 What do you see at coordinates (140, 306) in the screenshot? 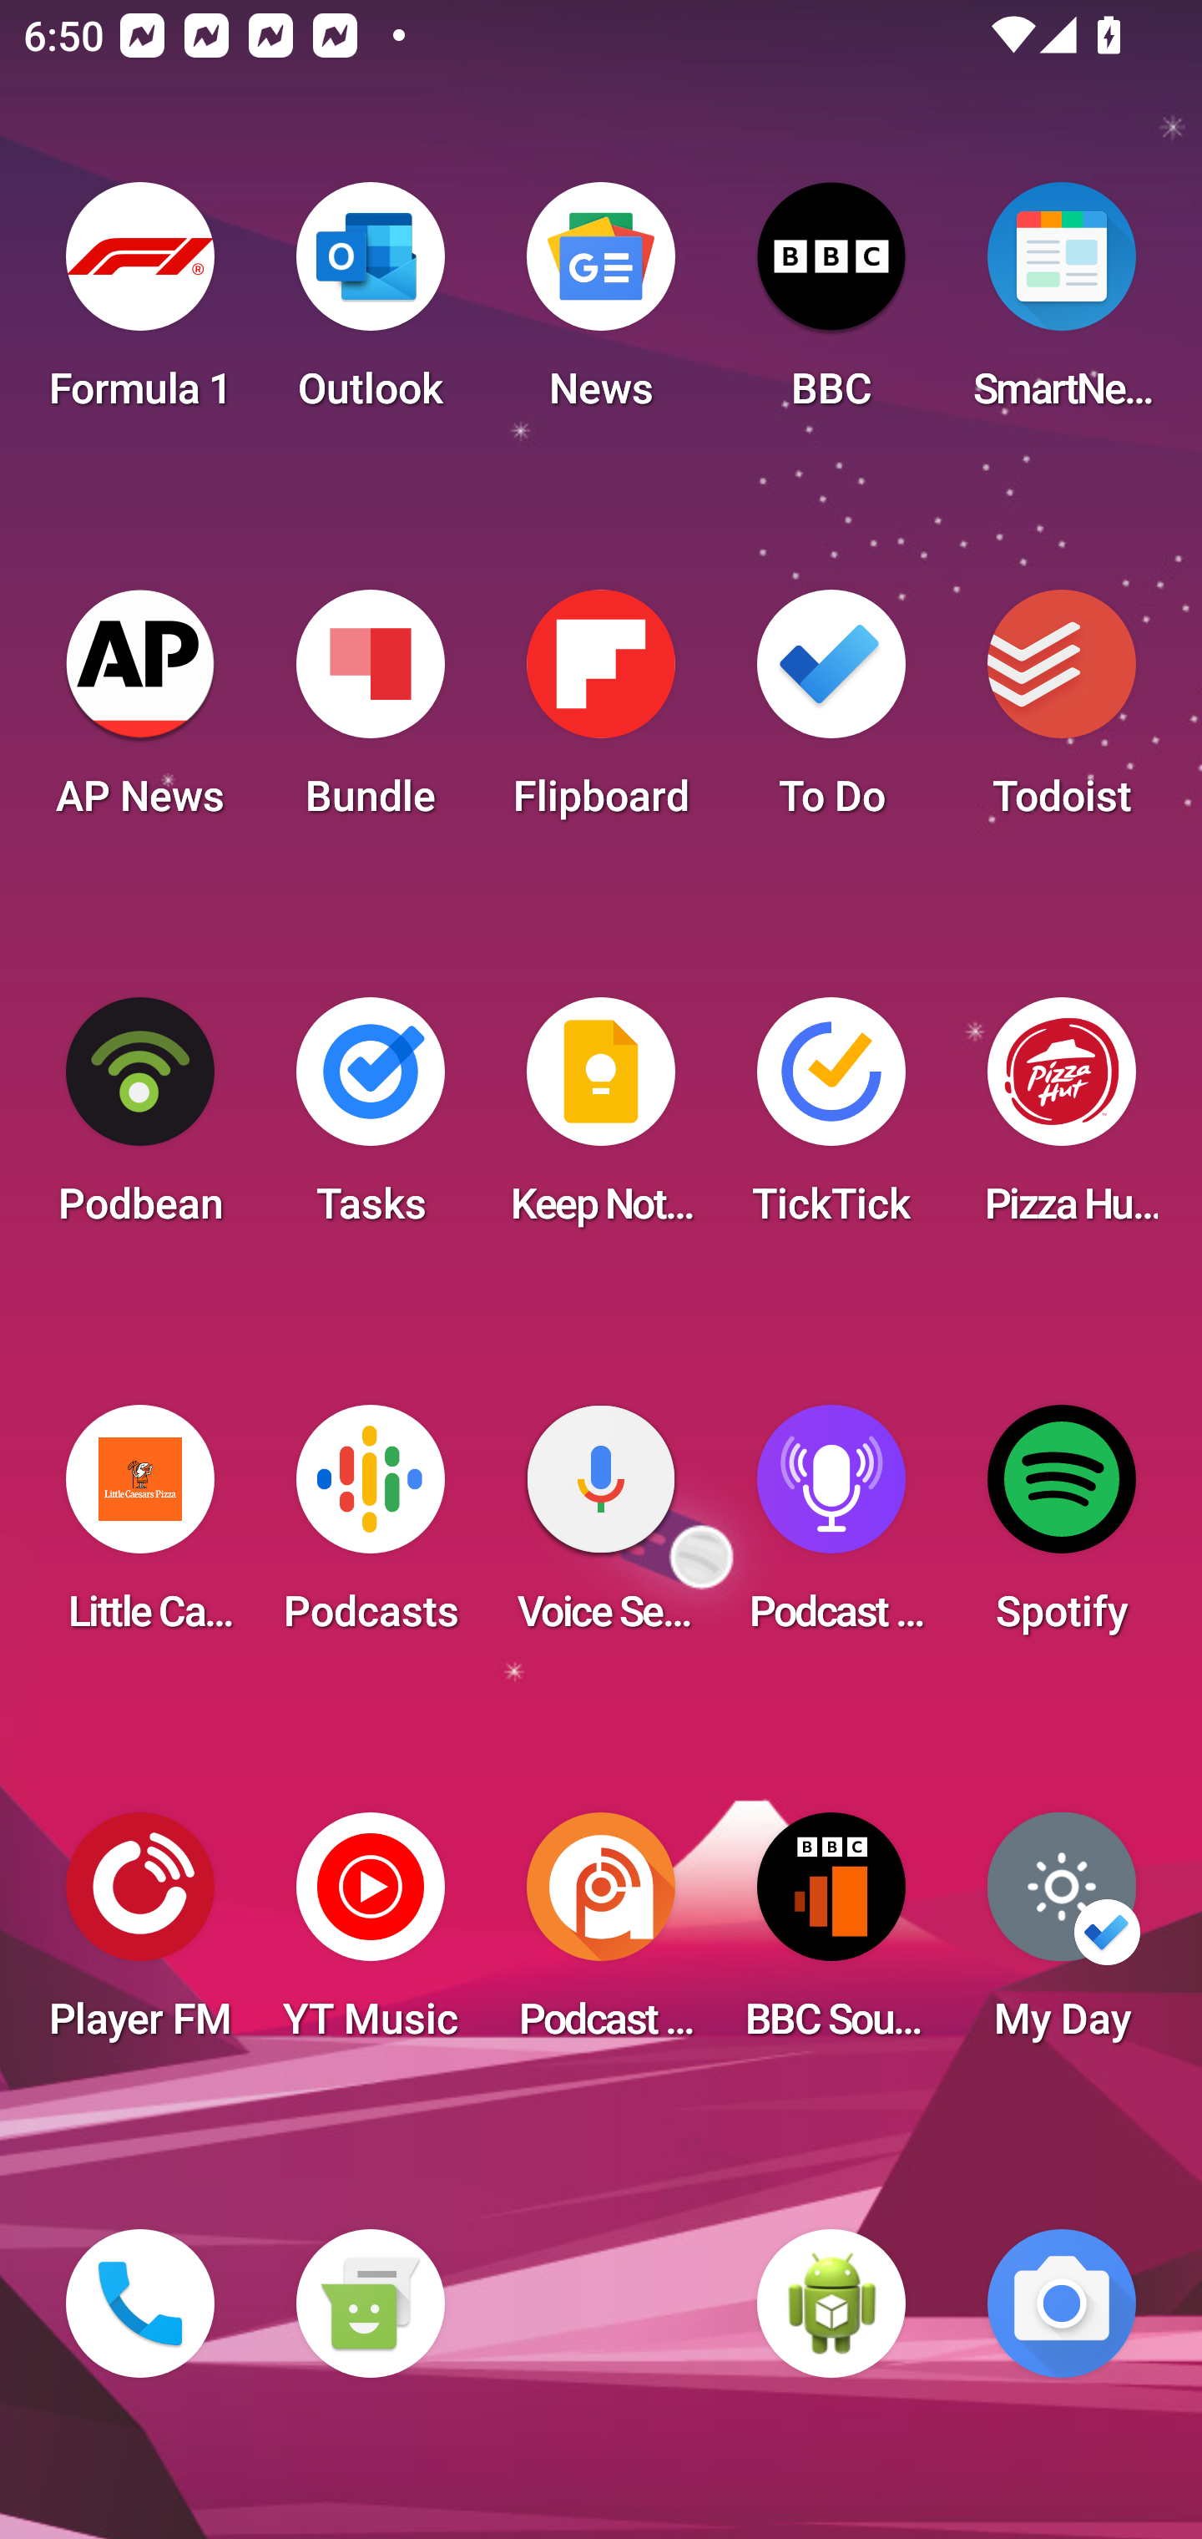
I see `Formula 1` at bounding box center [140, 306].